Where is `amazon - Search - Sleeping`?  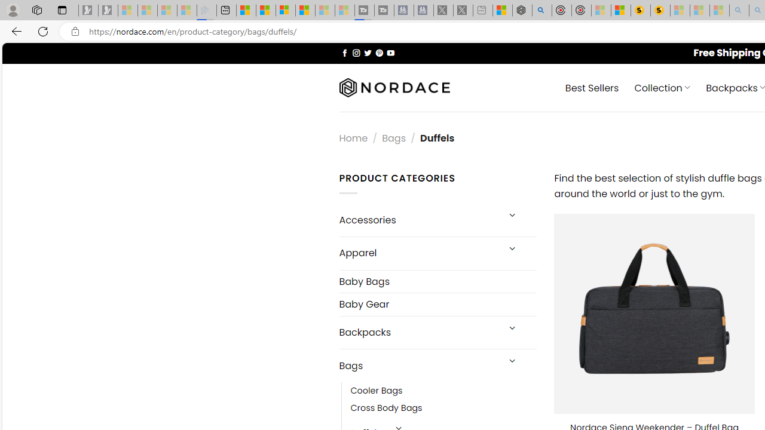
amazon - Search - Sleeping is located at coordinates (739, 11).